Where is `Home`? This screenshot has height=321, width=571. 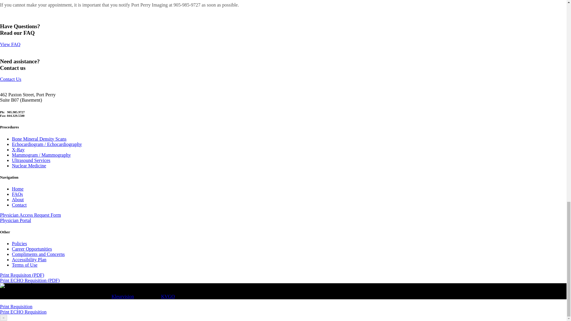 Home is located at coordinates (18, 189).